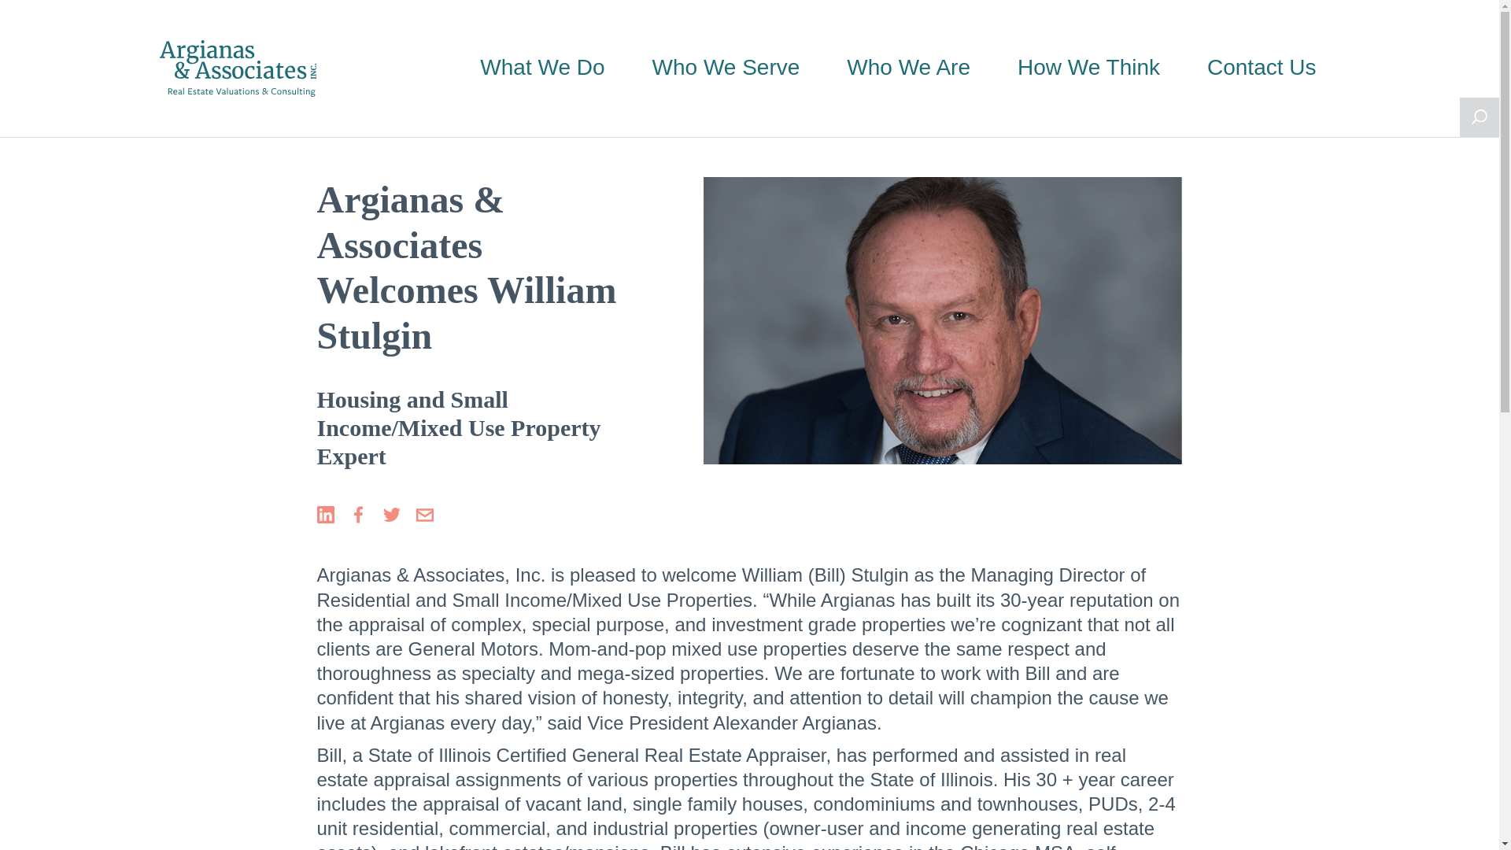 The width and height of the screenshot is (1511, 850). Describe the element at coordinates (1262, 68) in the screenshot. I see `Contact Us` at that location.